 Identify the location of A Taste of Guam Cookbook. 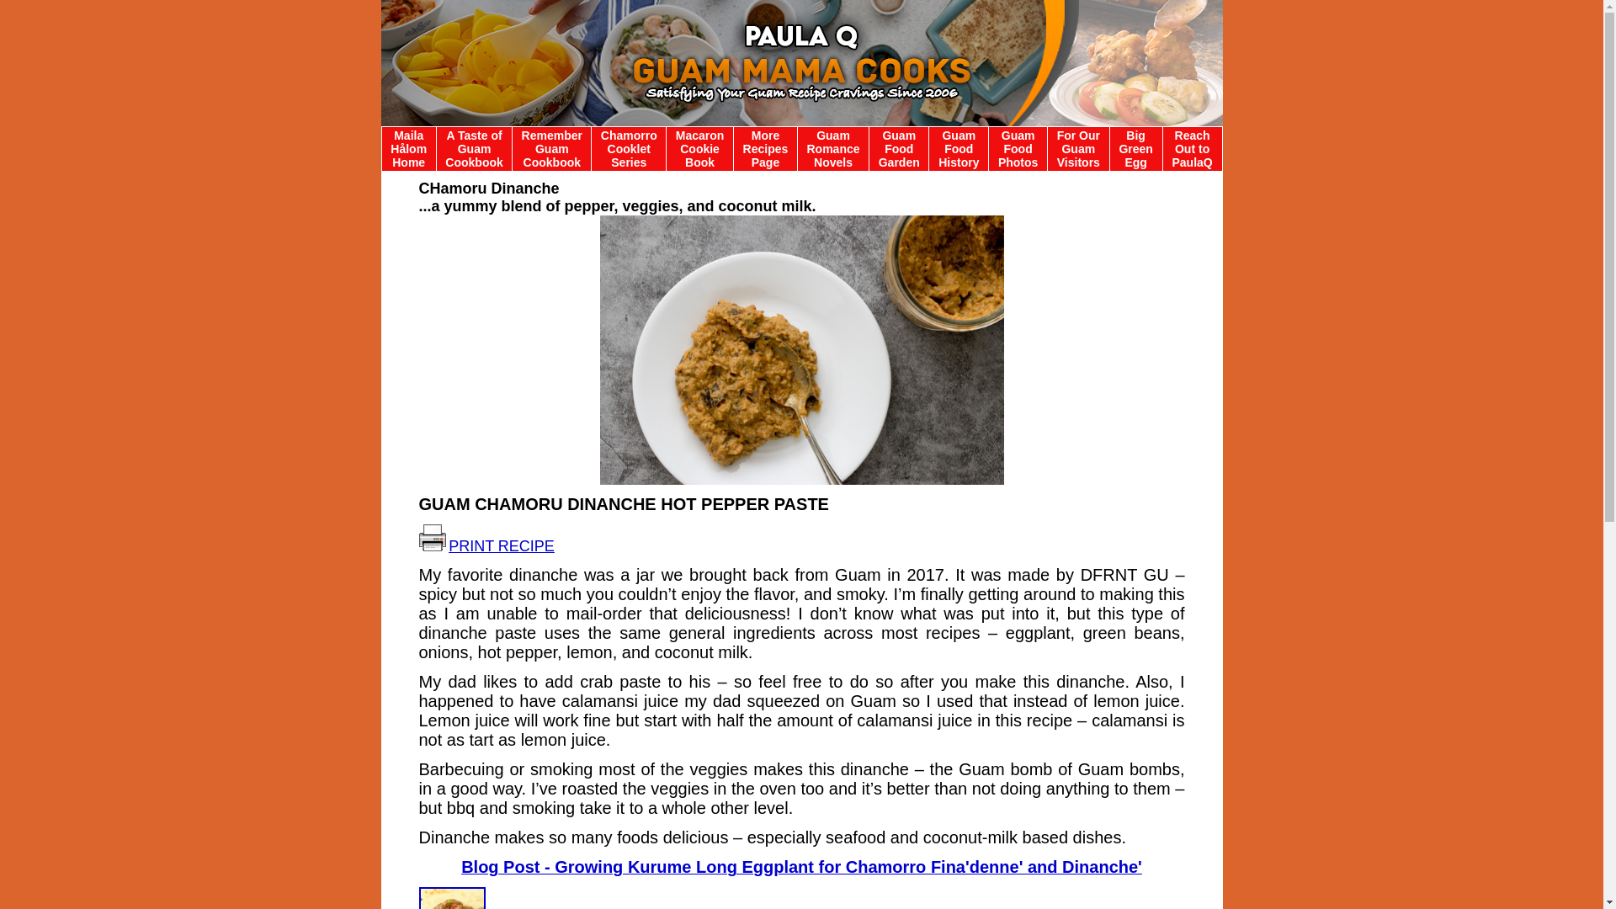
(474, 148).